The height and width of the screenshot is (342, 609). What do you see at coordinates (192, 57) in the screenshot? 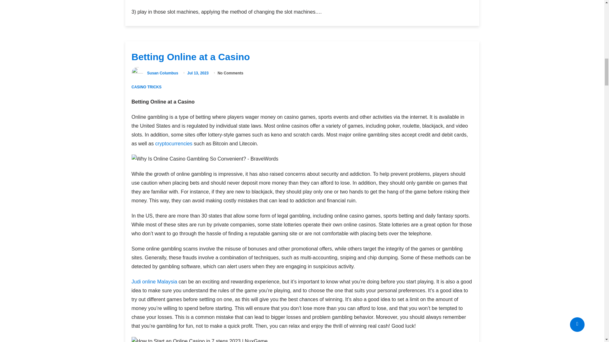
I see `Betting Online at a Casino ` at bounding box center [192, 57].